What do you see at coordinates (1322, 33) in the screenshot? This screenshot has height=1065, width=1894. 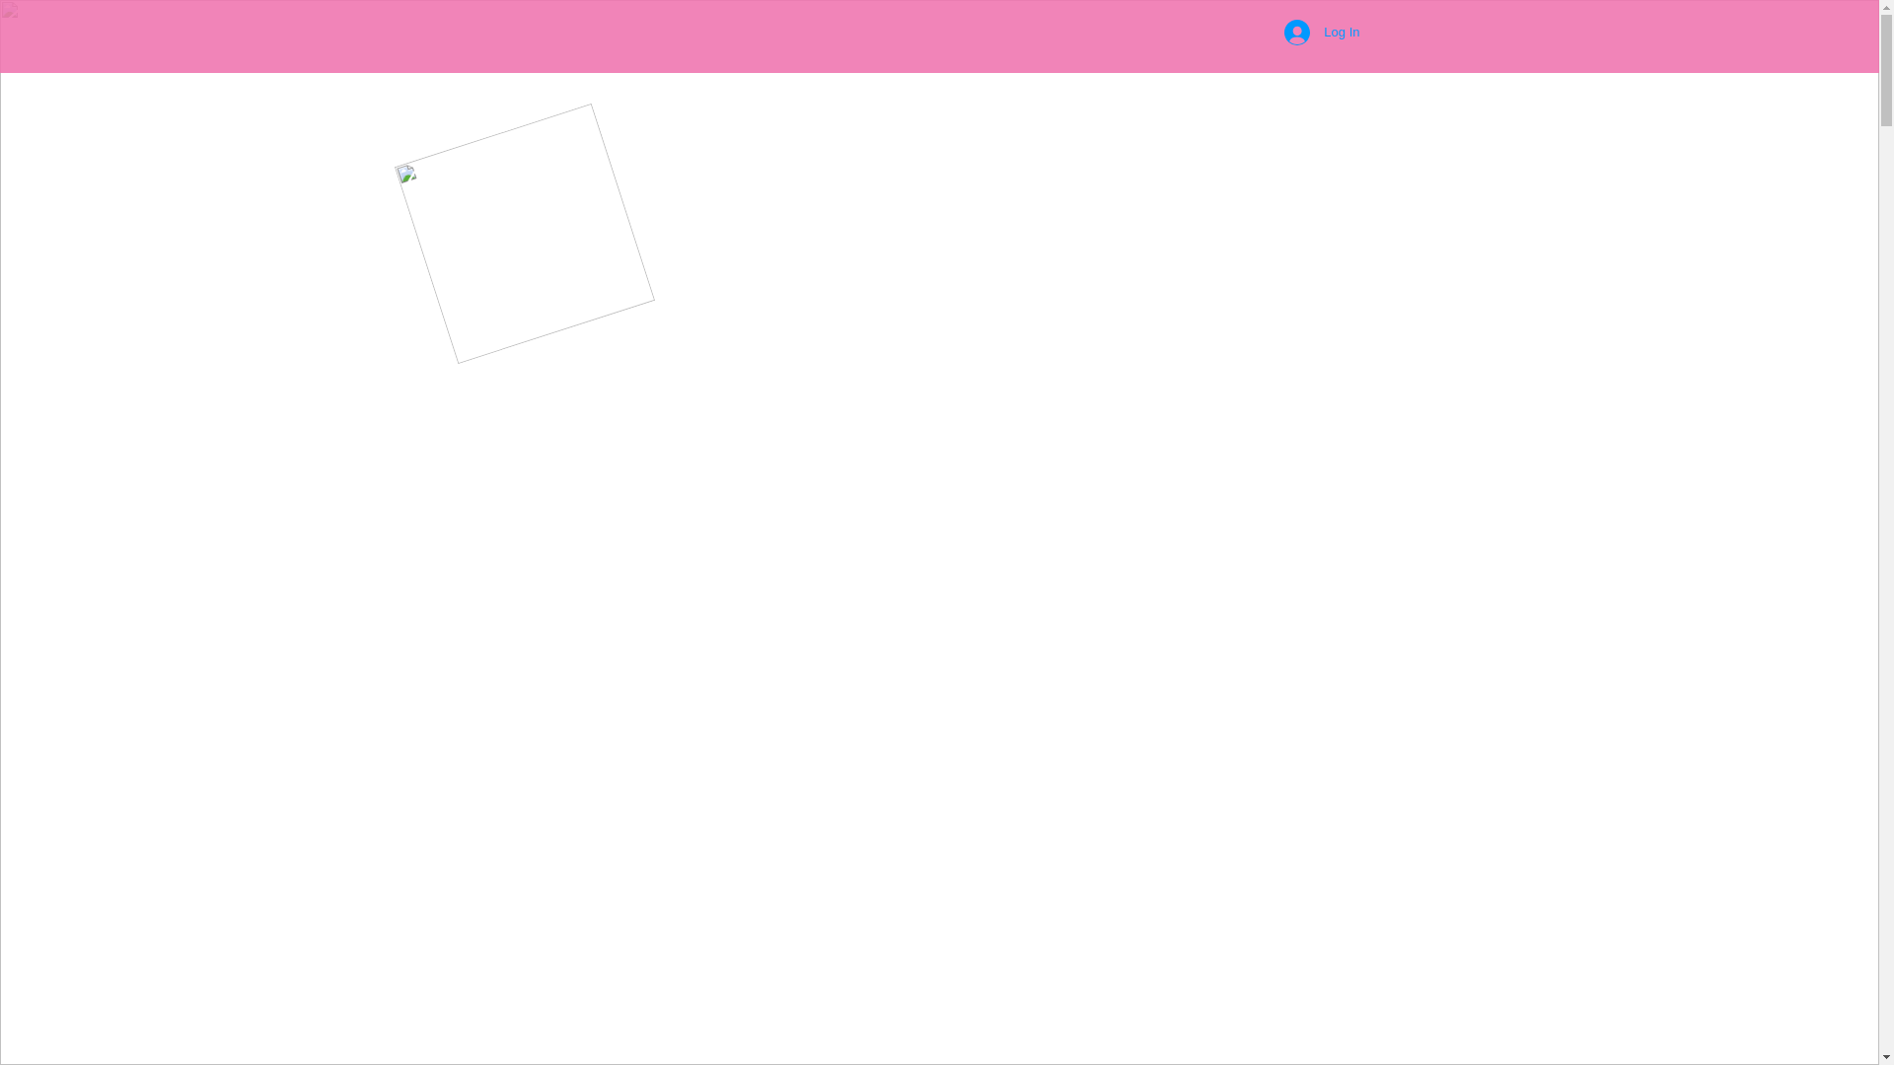 I see `Log In` at bounding box center [1322, 33].